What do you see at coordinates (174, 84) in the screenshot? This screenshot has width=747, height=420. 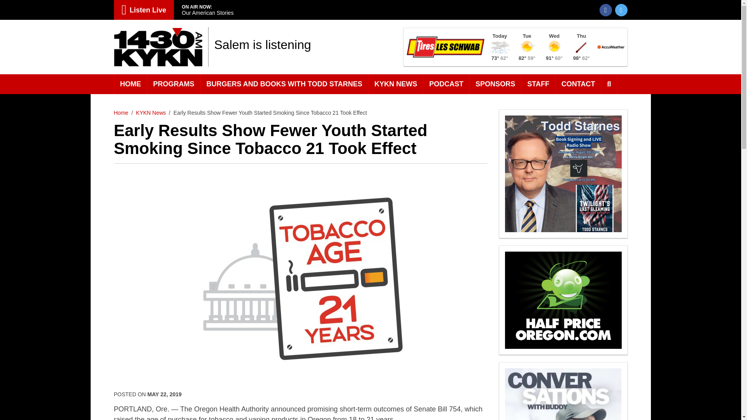 I see `PROGRAMS` at bounding box center [174, 84].